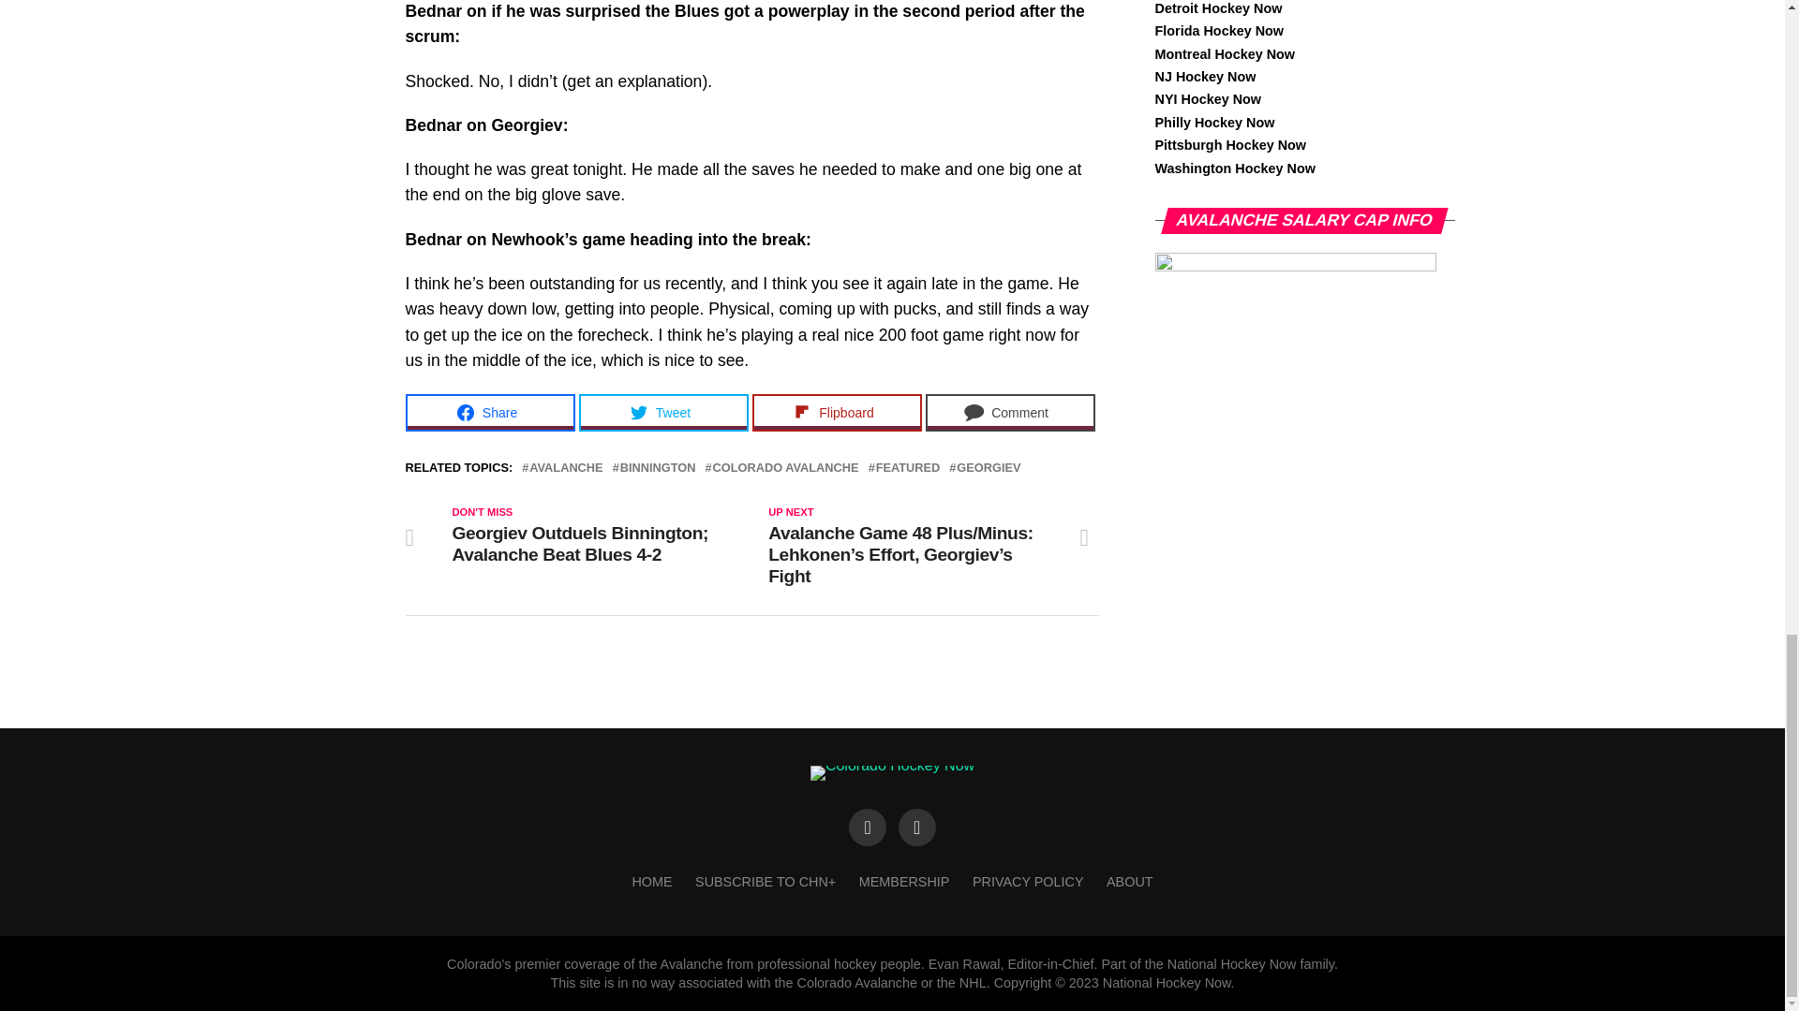  Describe the element at coordinates (663, 413) in the screenshot. I see `Share on Tweet` at that location.